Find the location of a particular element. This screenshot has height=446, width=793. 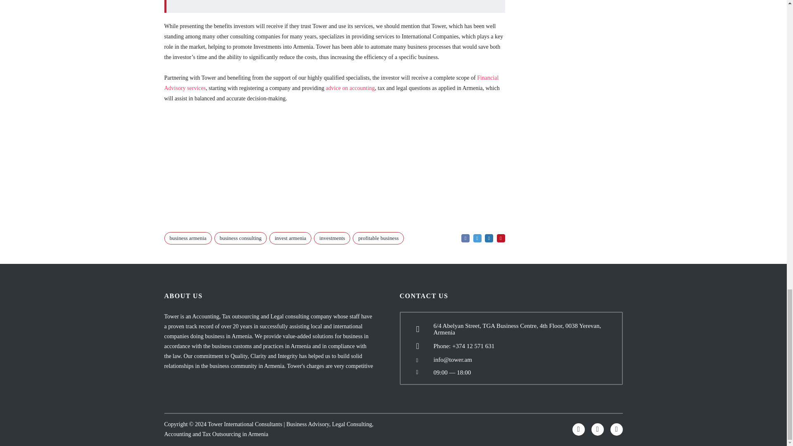

business armenia is located at coordinates (188, 238).